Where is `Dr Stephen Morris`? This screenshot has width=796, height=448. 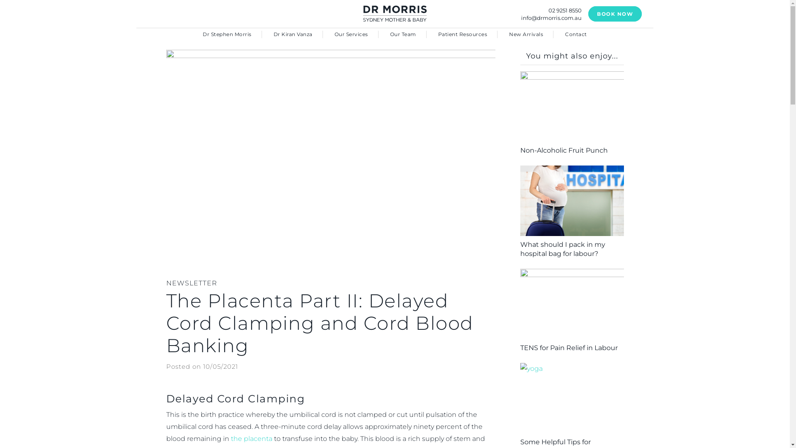
Dr Stephen Morris is located at coordinates (227, 34).